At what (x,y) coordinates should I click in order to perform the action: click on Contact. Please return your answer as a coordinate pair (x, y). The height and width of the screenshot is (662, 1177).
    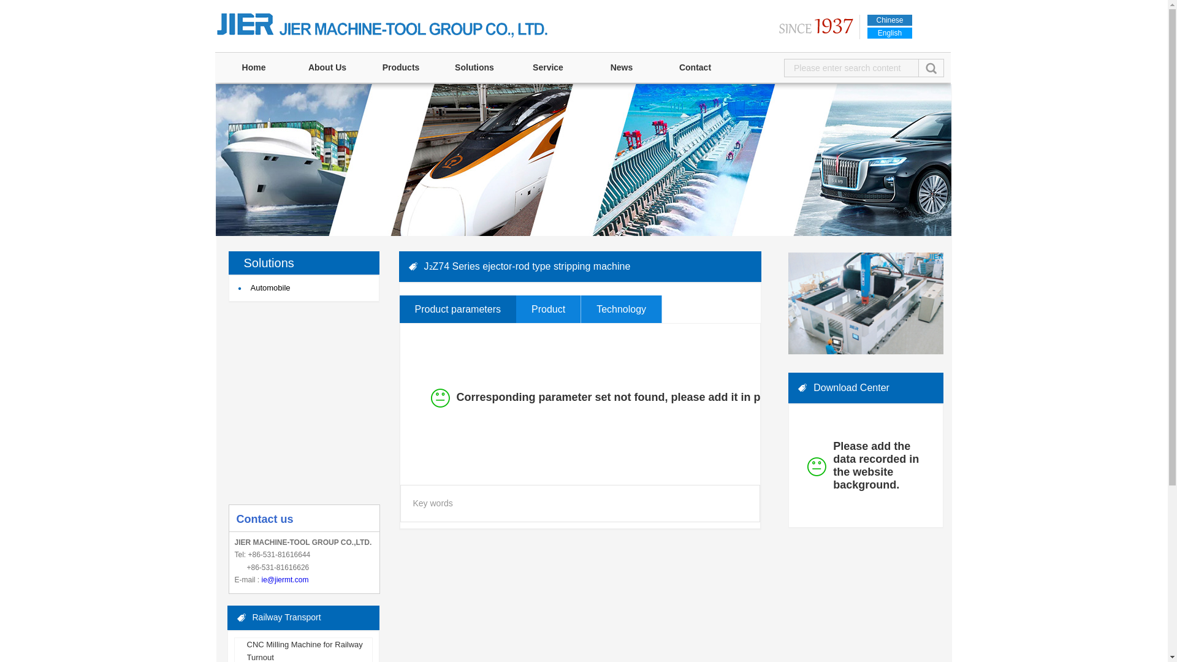
    Looking at the image, I should click on (695, 67).